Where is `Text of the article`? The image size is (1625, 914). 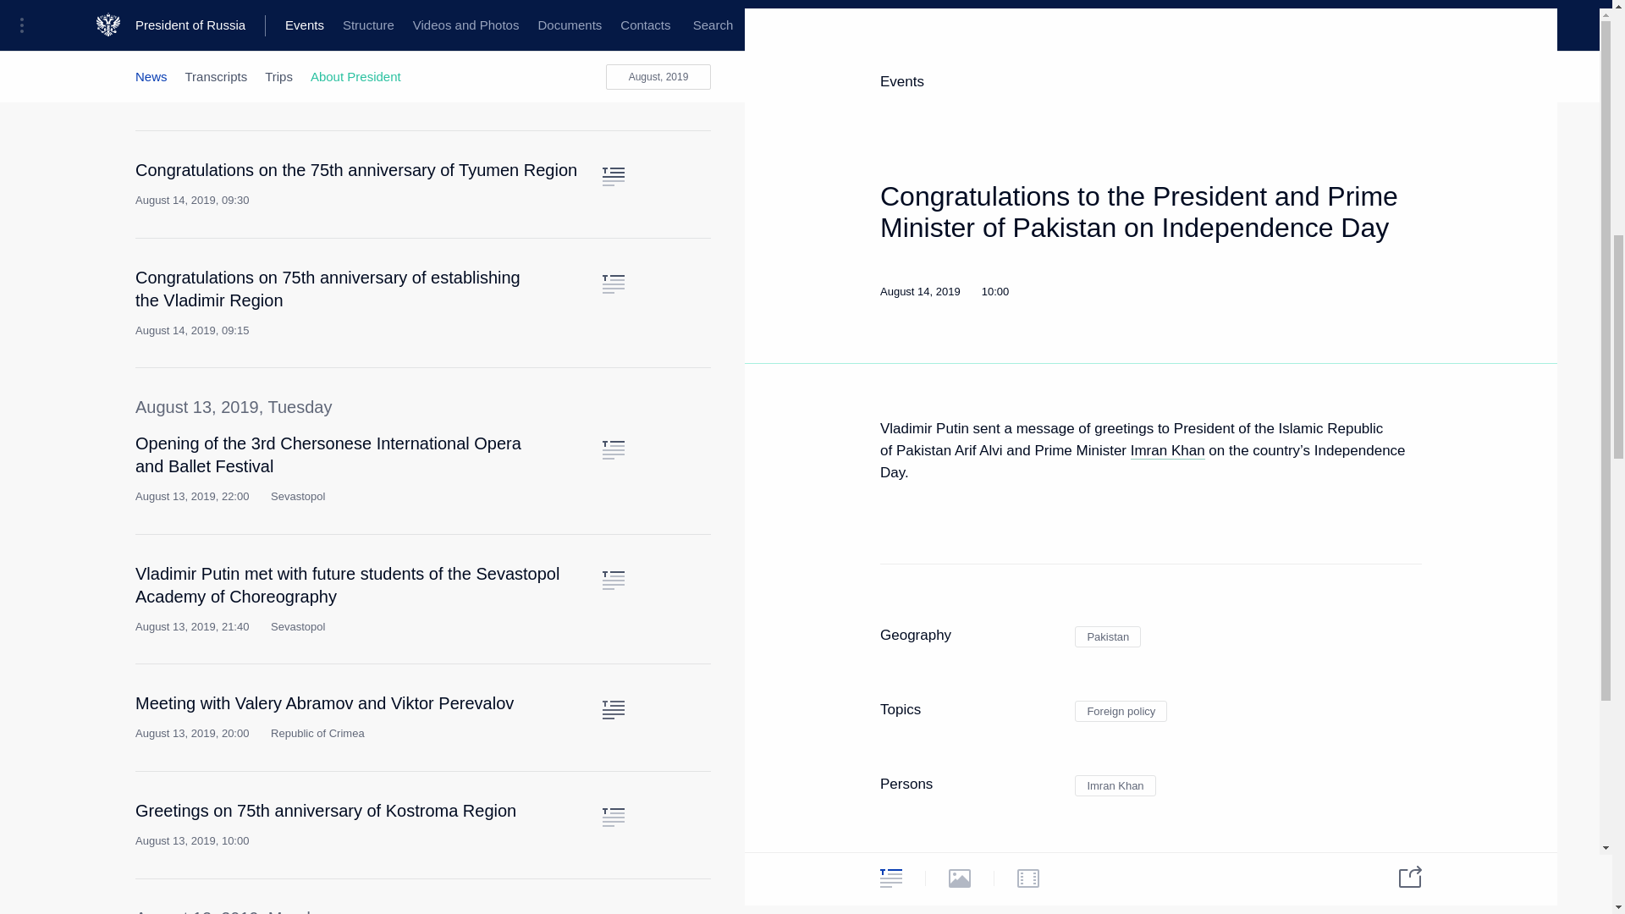 Text of the article is located at coordinates (613, 581).